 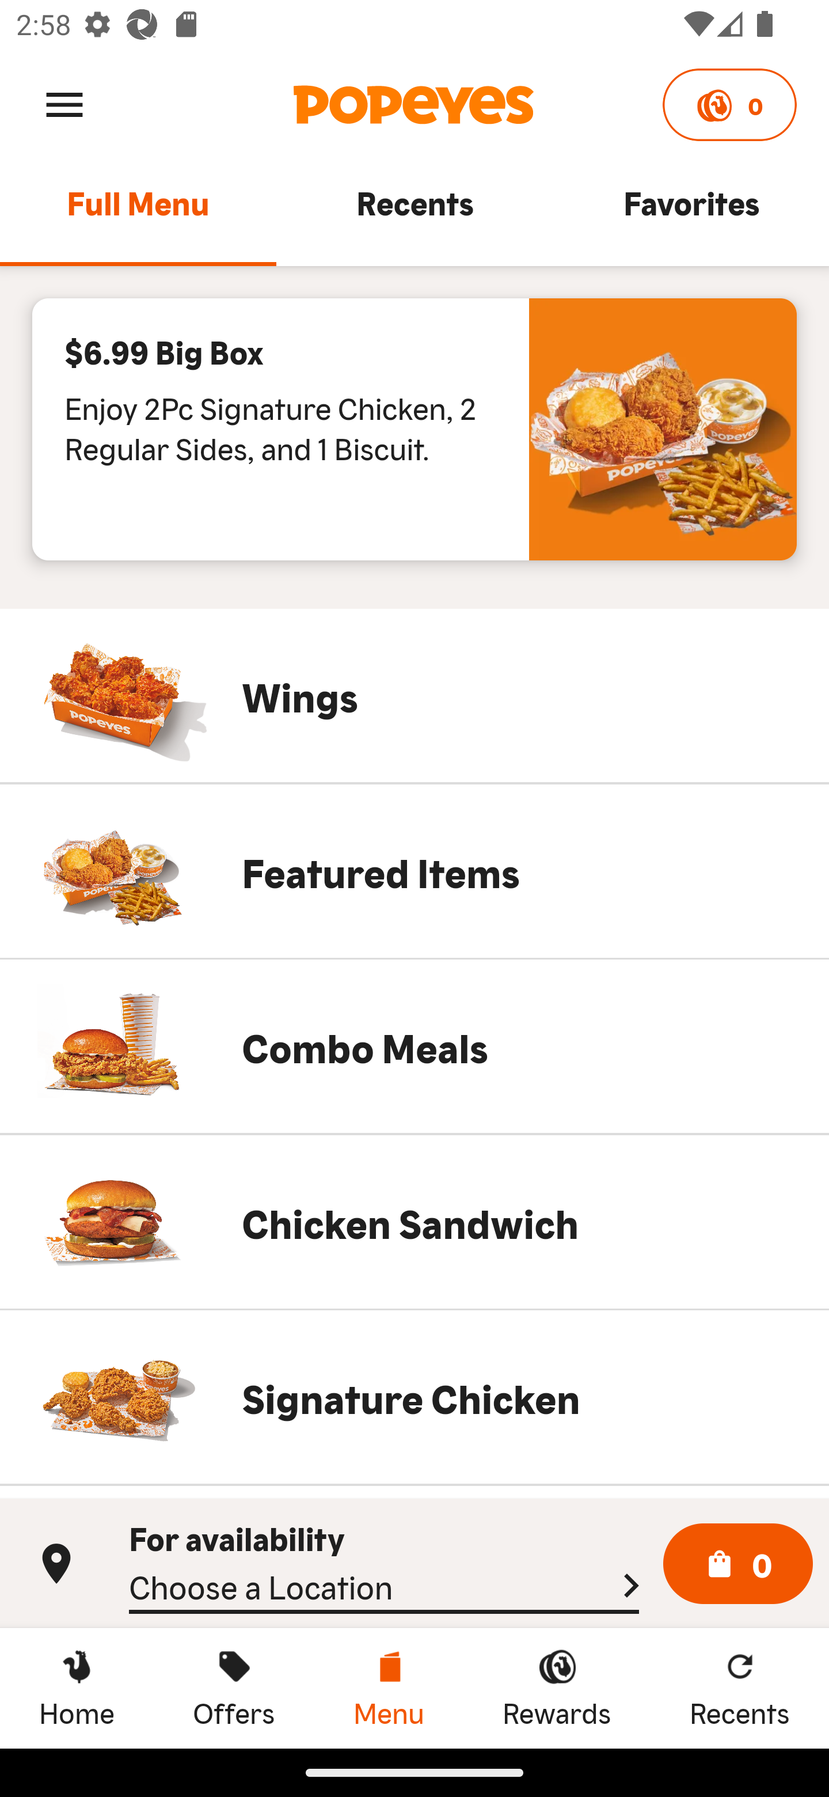 I want to click on Menu , so click(x=64, y=104).